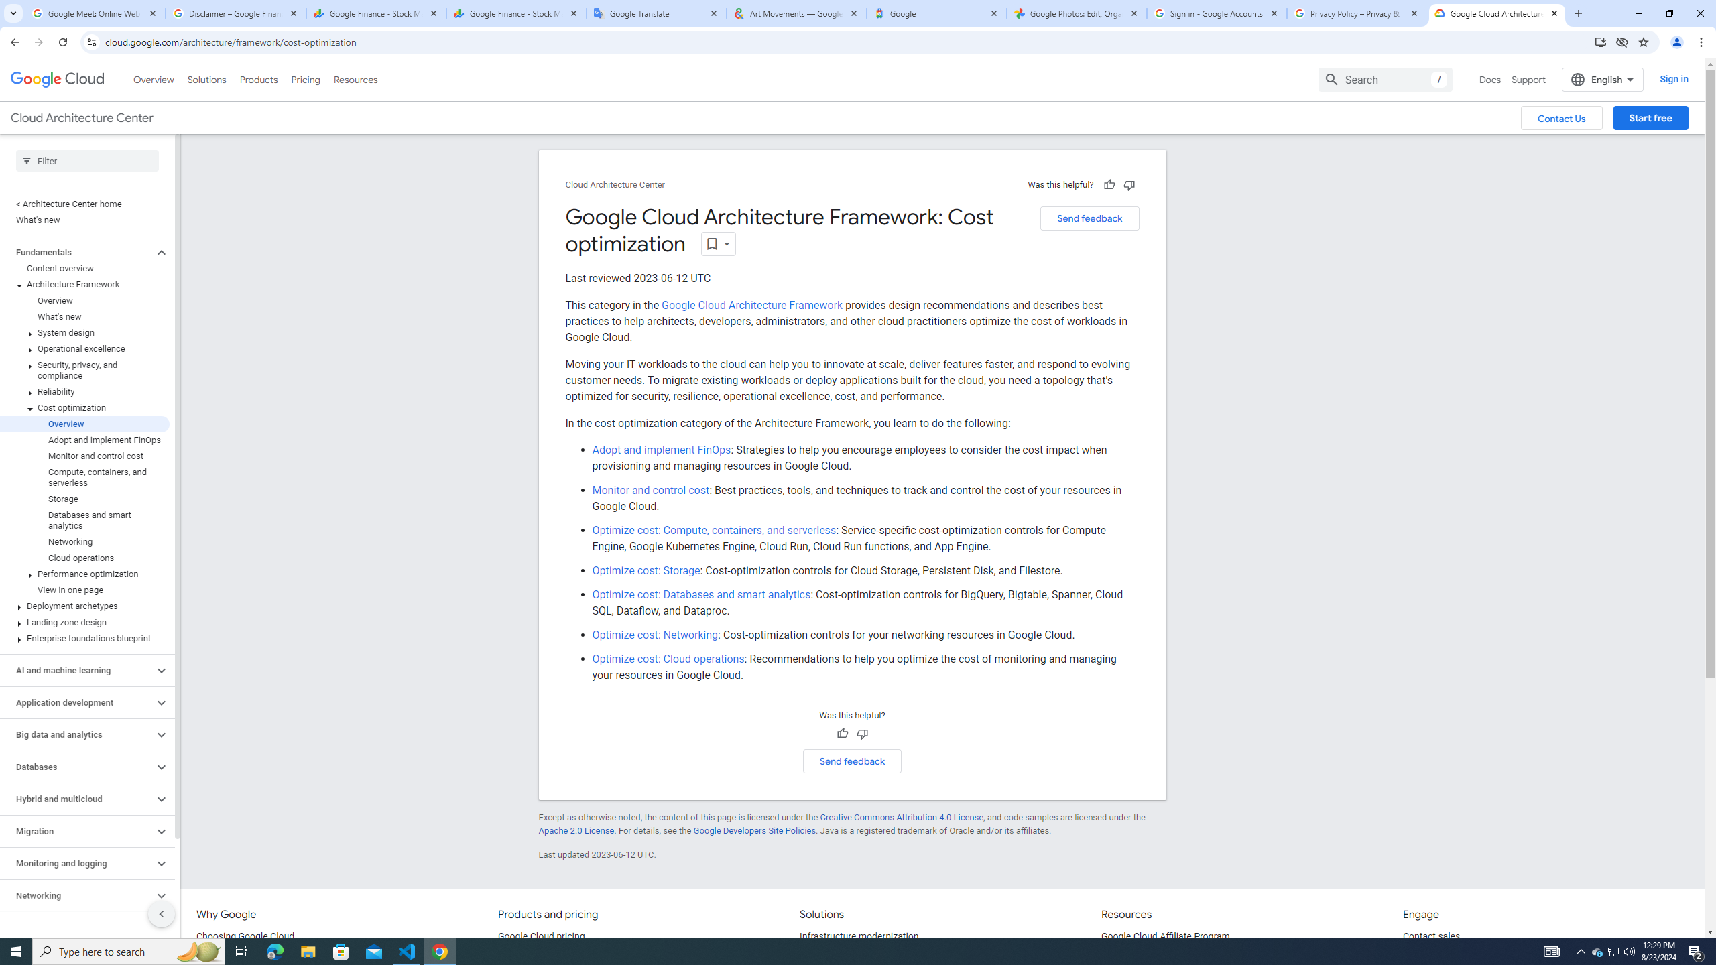  What do you see at coordinates (84, 638) in the screenshot?
I see `Enterprise foundations blueprint` at bounding box center [84, 638].